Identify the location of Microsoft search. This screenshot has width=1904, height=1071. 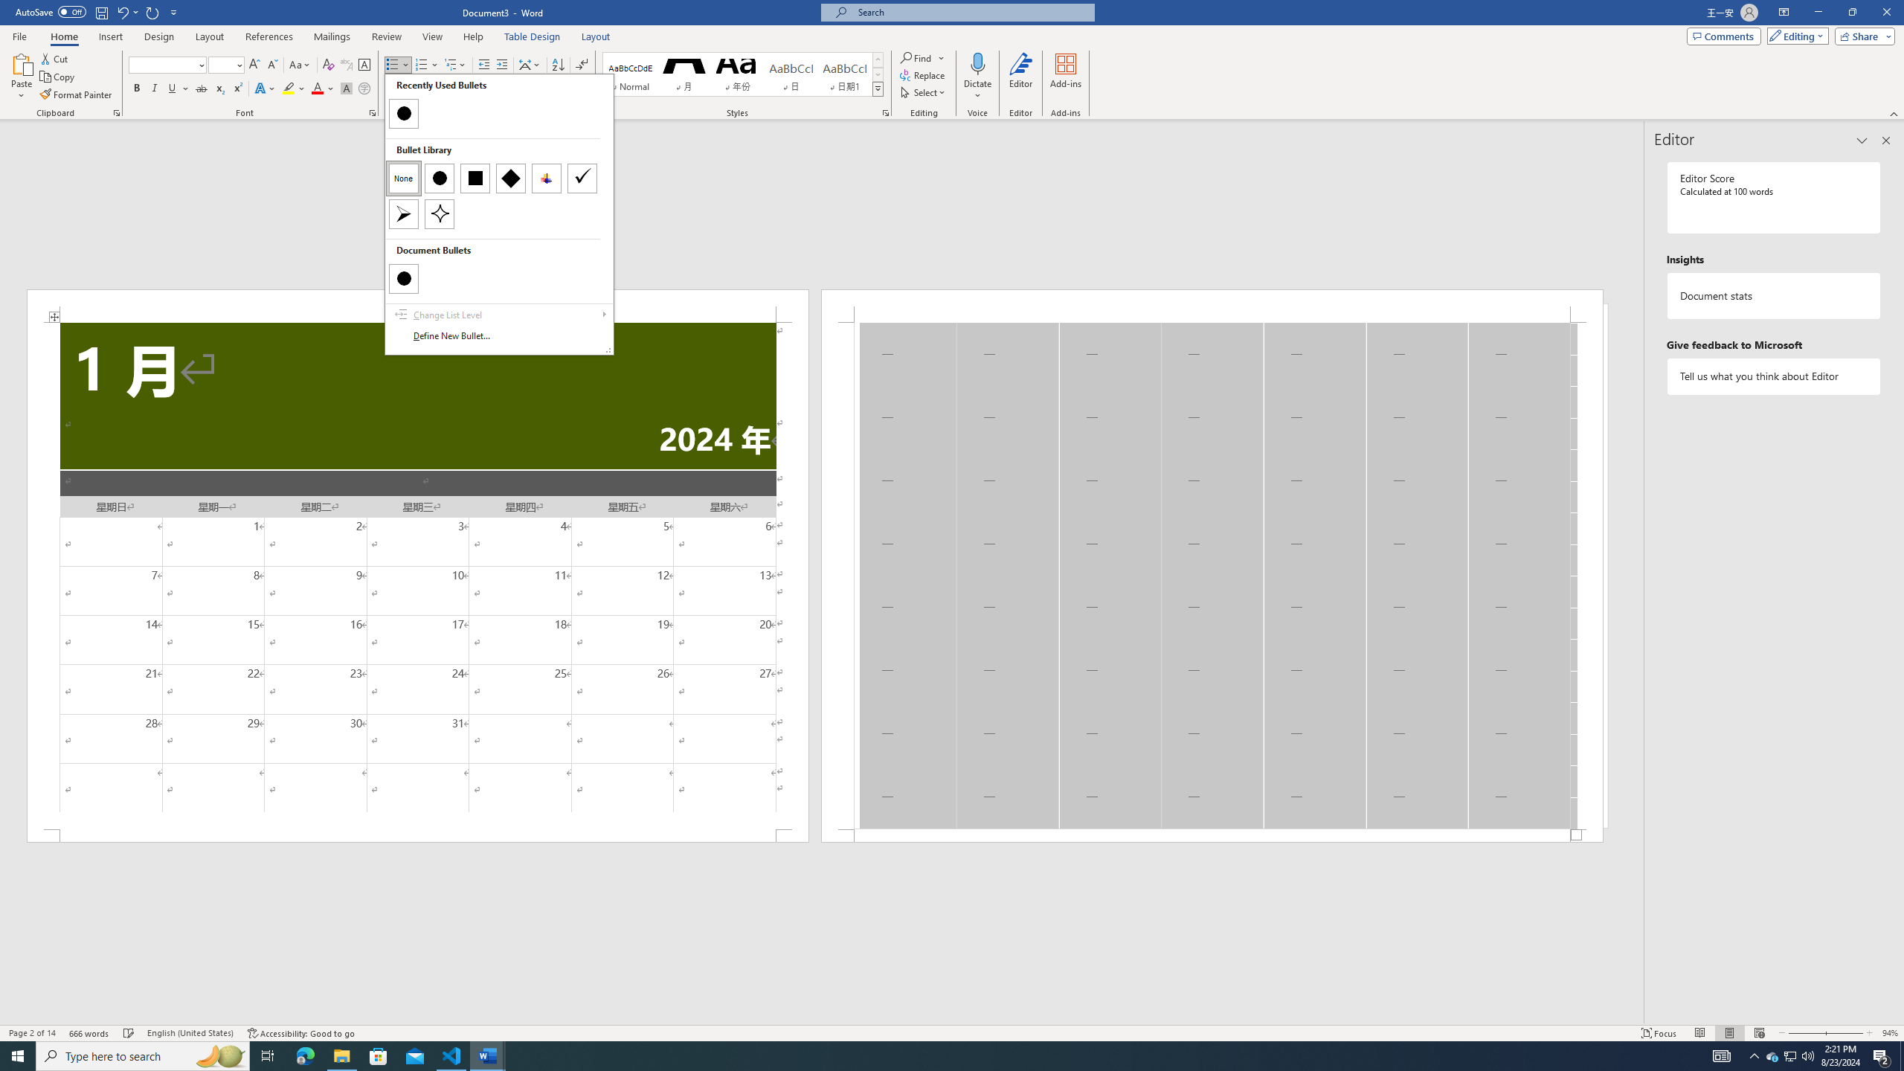
(971, 12).